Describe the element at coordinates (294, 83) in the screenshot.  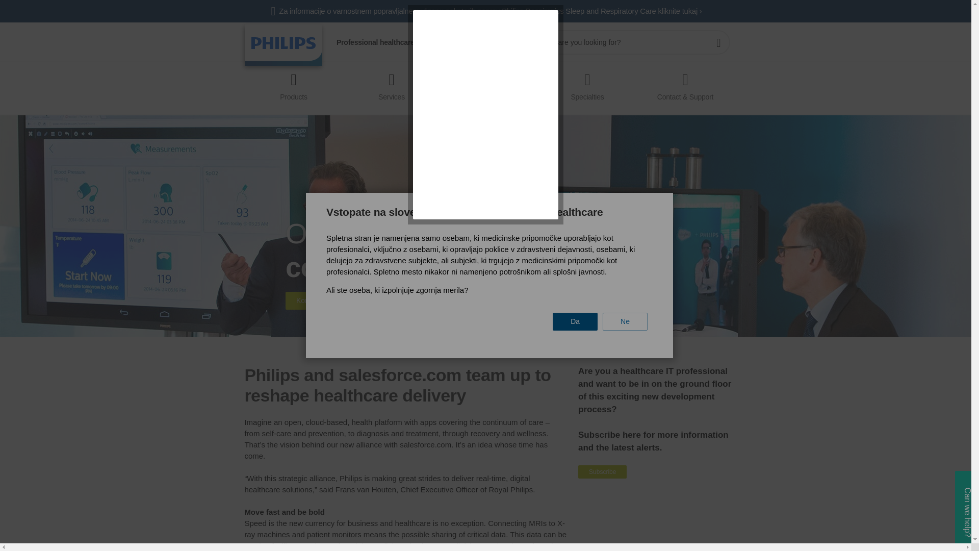
I see `Products` at that location.